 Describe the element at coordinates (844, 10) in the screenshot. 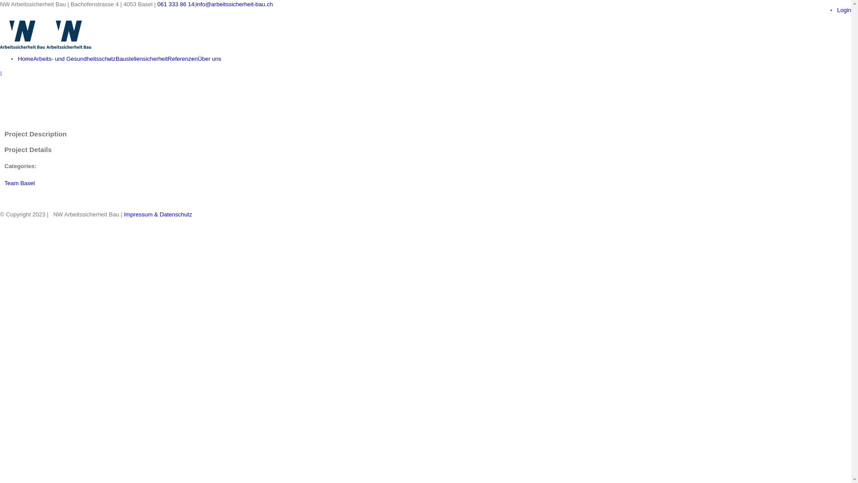

I see `Login` at that location.